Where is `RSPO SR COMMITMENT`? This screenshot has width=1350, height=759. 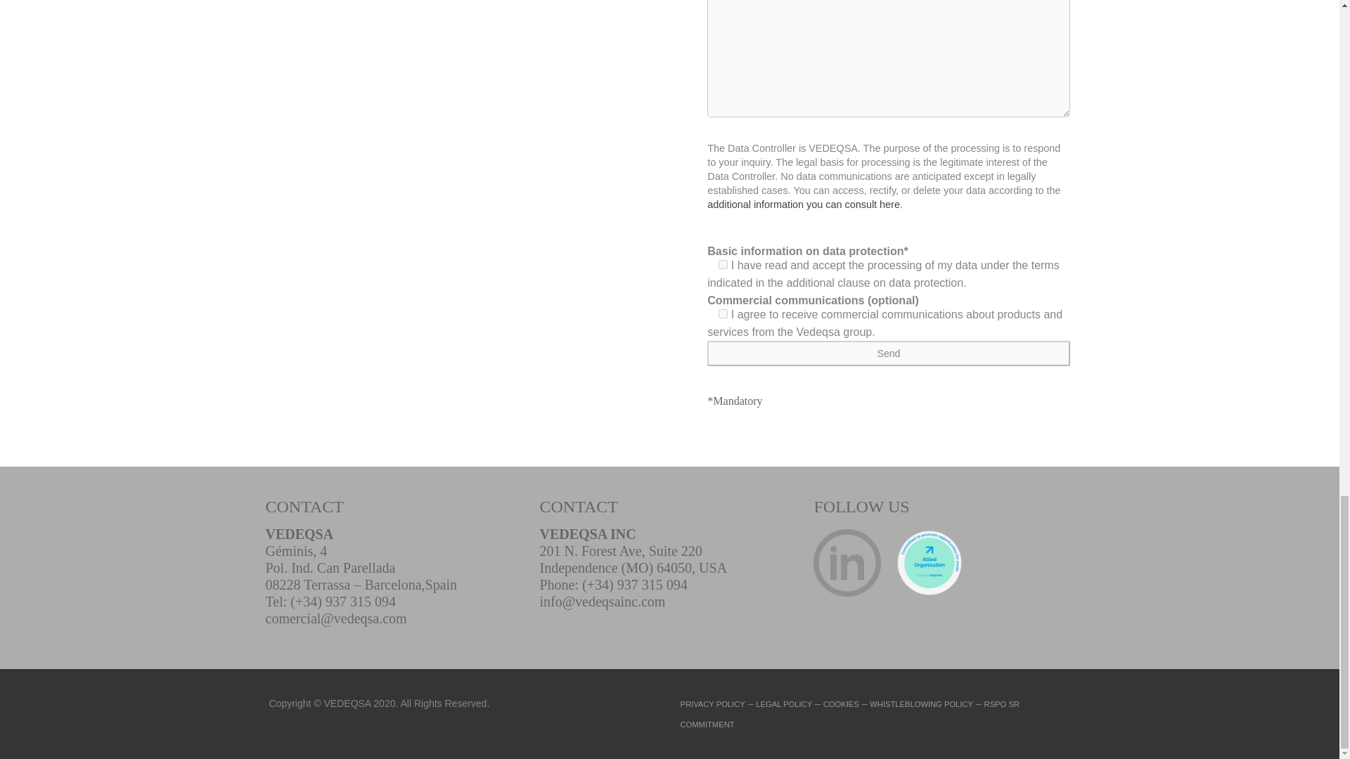
RSPO SR COMMITMENT is located at coordinates (849, 714).